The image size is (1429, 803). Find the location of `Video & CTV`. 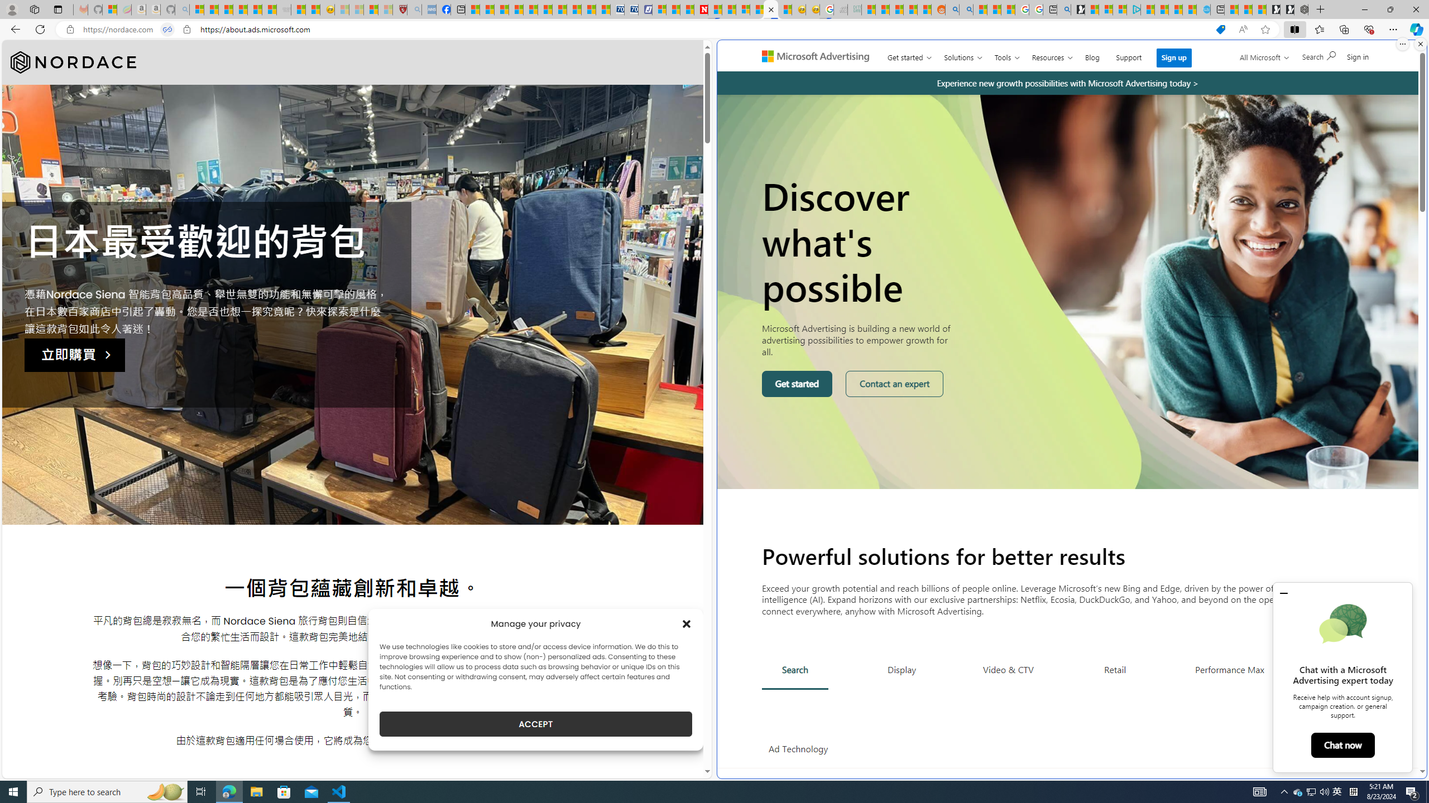

Video & CTV is located at coordinates (1008, 669).